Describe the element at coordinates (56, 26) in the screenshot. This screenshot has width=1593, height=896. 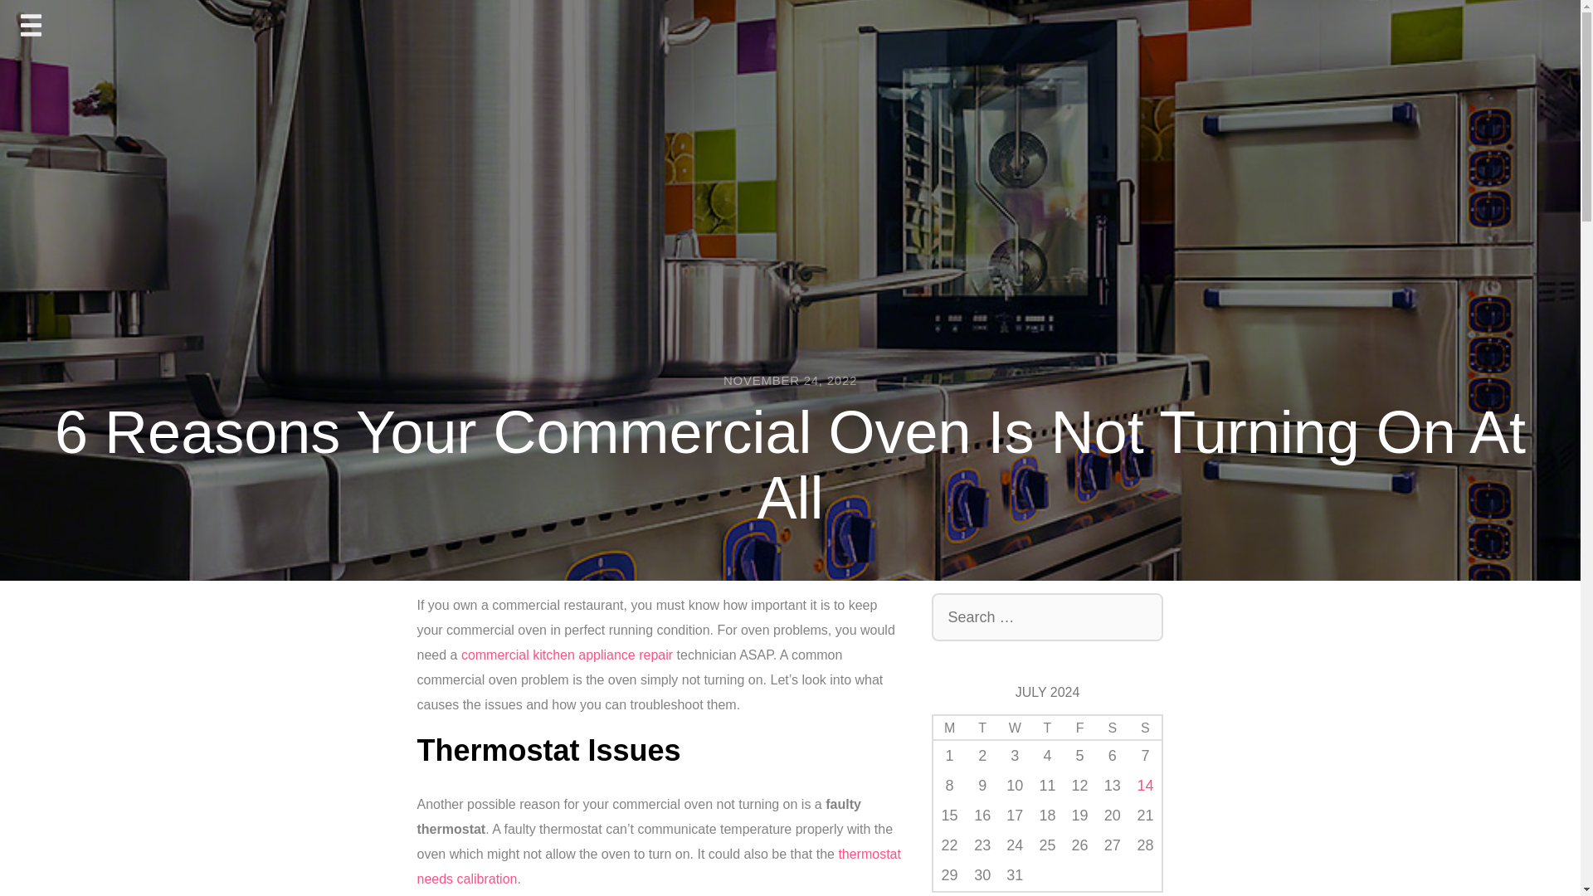
I see `Search` at that location.